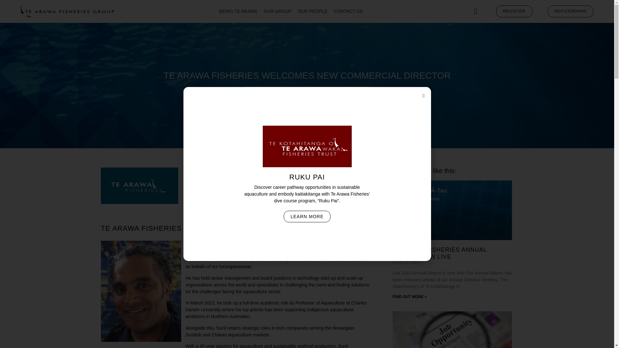  Describe the element at coordinates (277, 12) in the screenshot. I see `OUR GROUP` at that location.